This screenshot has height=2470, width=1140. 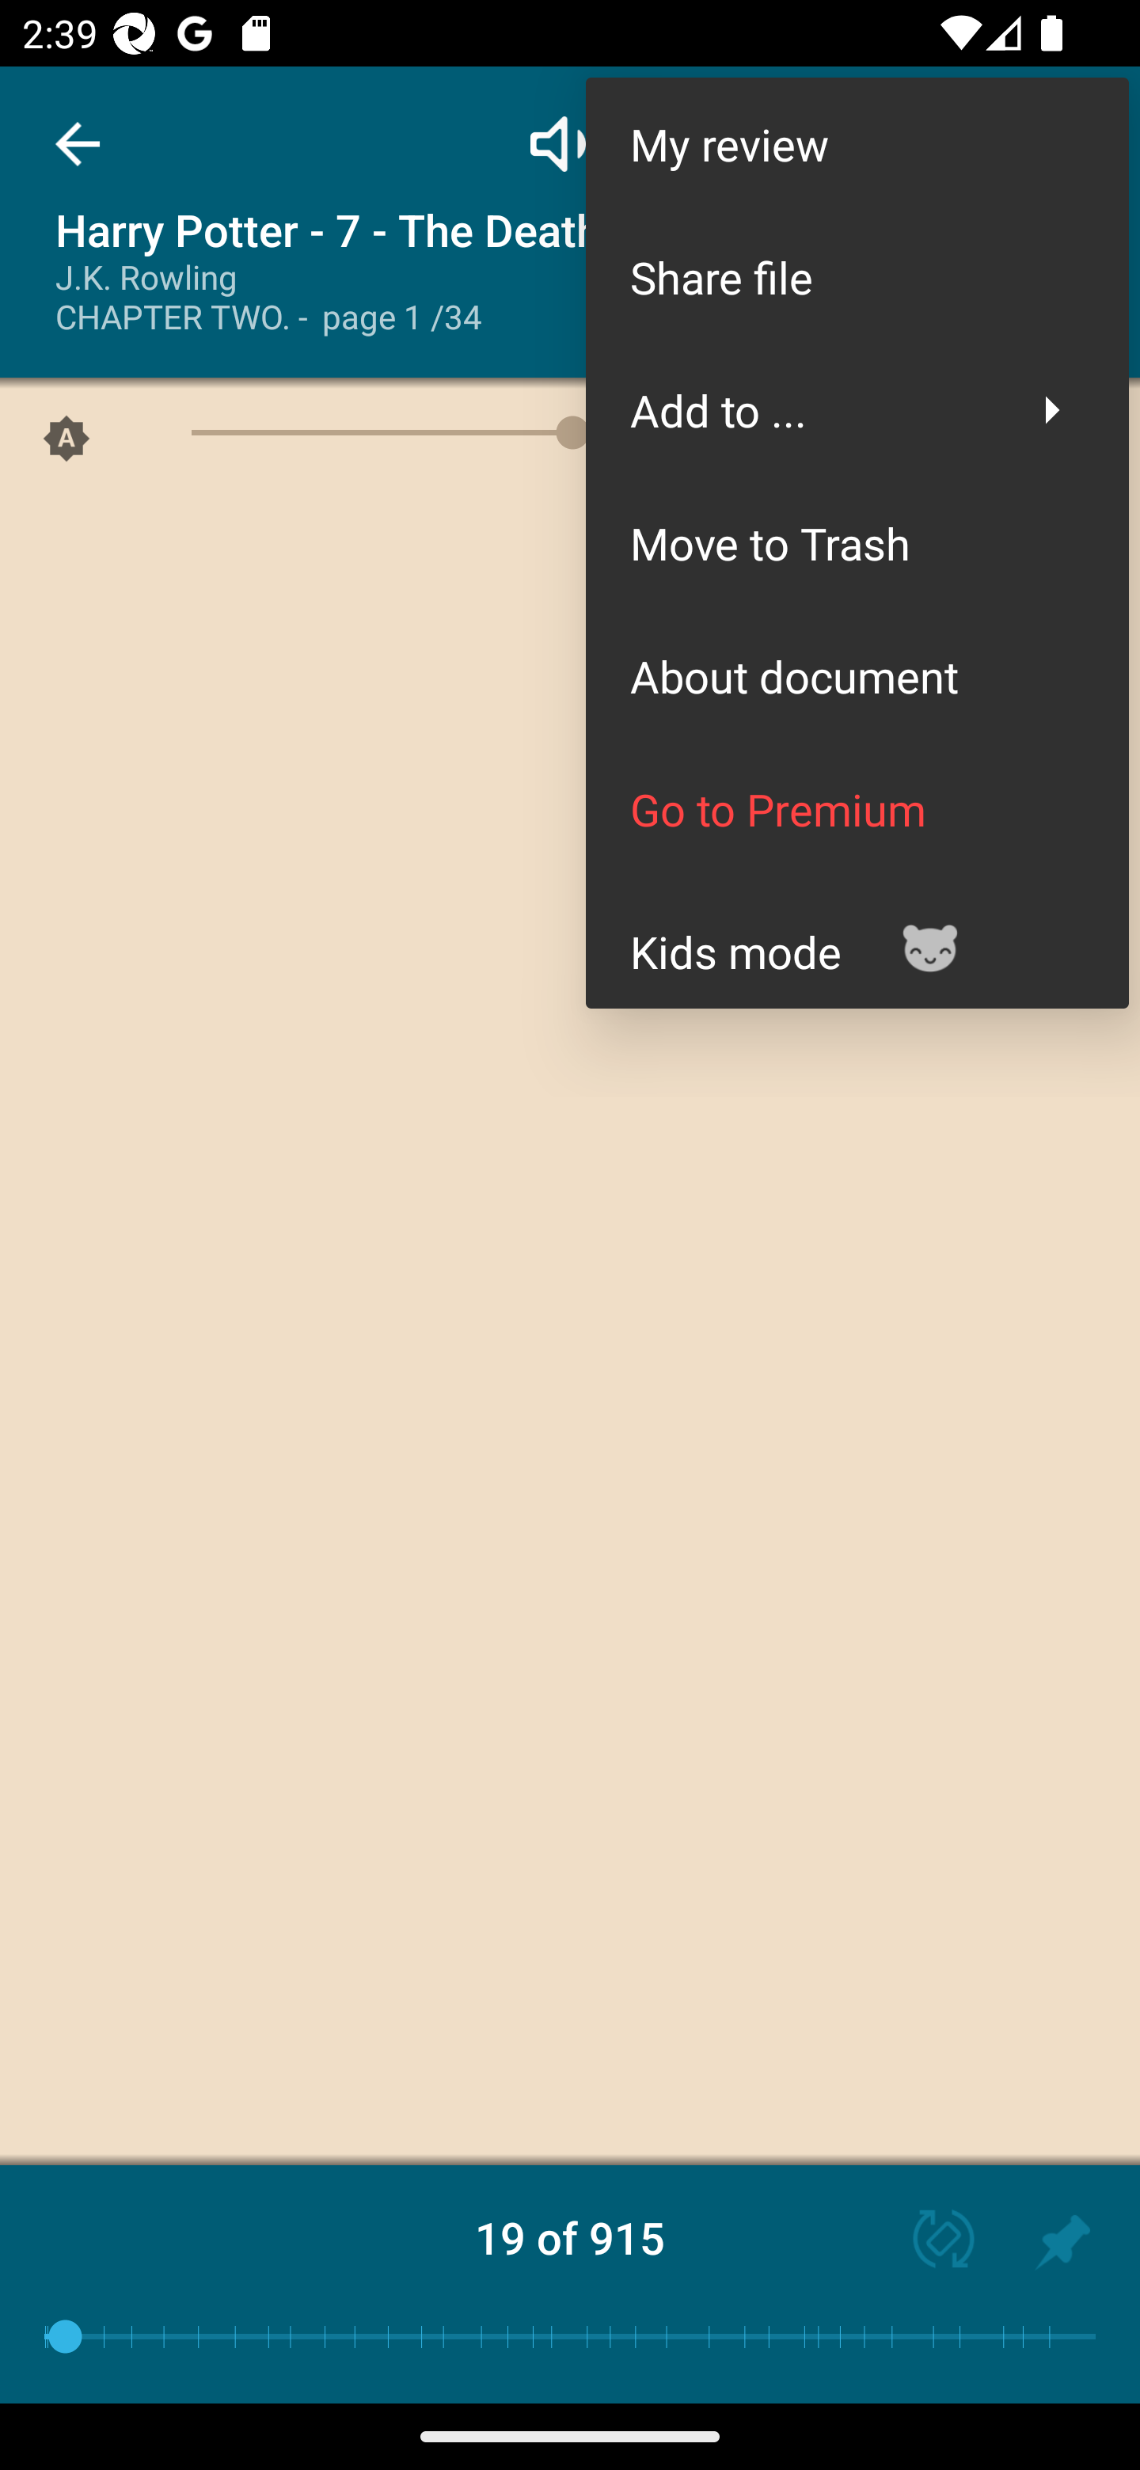 What do you see at coordinates (857, 809) in the screenshot?
I see `Go to Premium` at bounding box center [857, 809].